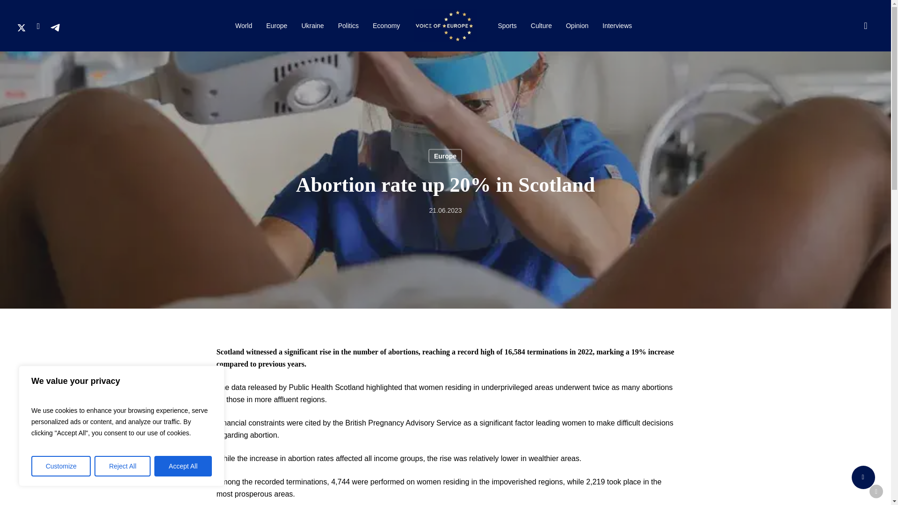 Image resolution: width=898 pixels, height=505 pixels. I want to click on Culture, so click(541, 25).